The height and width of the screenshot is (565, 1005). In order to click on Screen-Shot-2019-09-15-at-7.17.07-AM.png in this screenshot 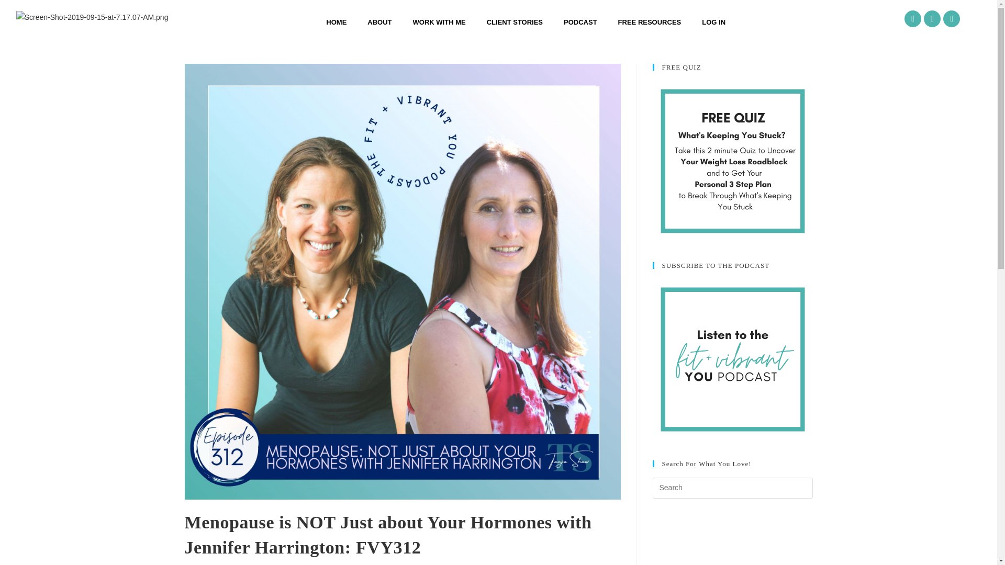, I will do `click(92, 17)`.